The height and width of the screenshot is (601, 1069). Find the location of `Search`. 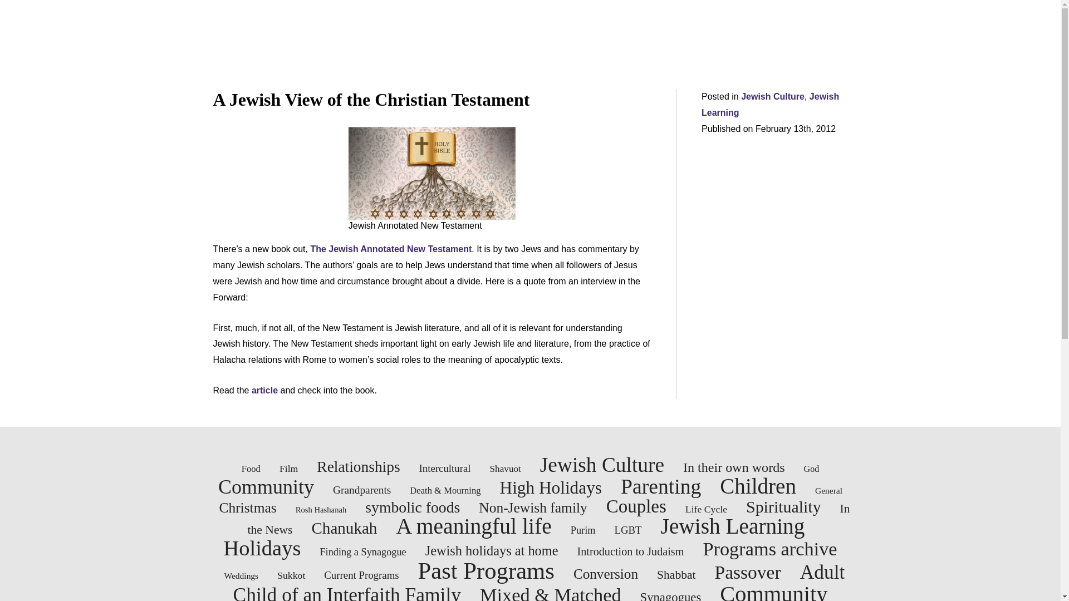

Search is located at coordinates (14, 4).